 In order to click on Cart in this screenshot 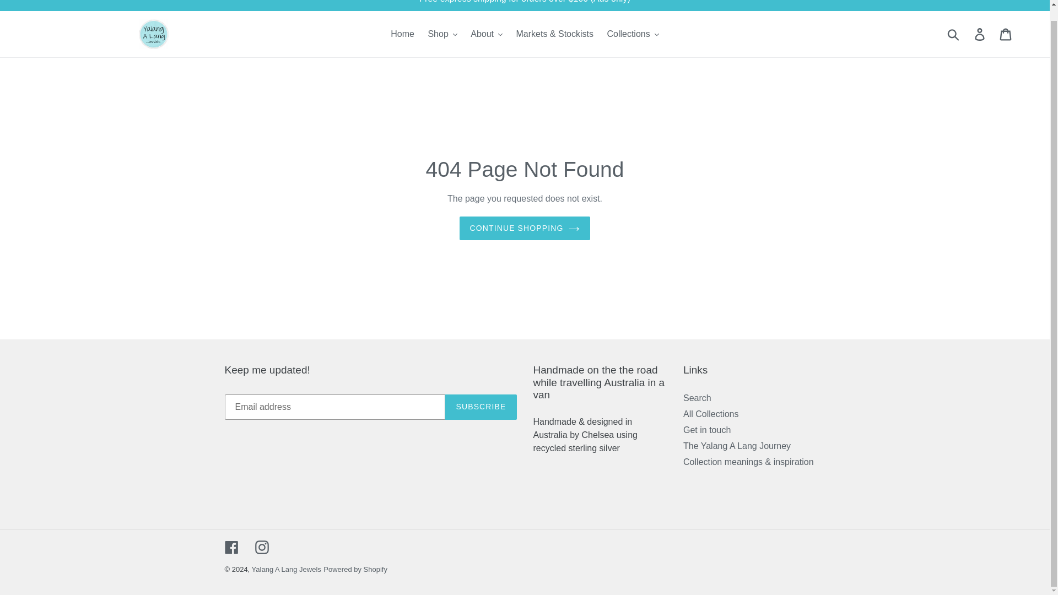, I will do `click(1006, 34)`.